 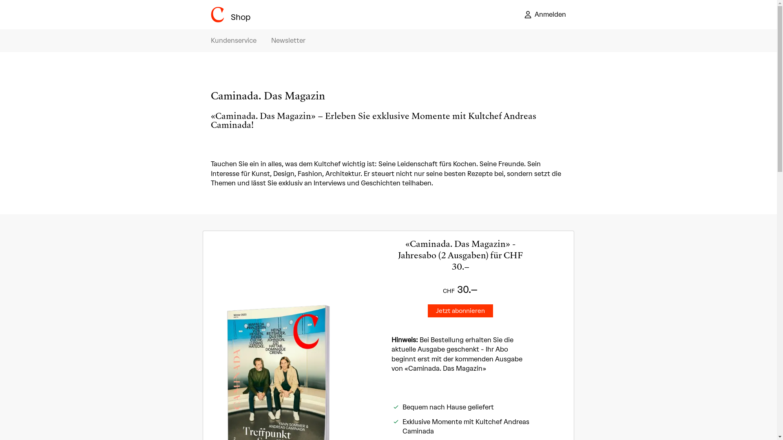 I want to click on Jetzt abonnieren, so click(x=460, y=311).